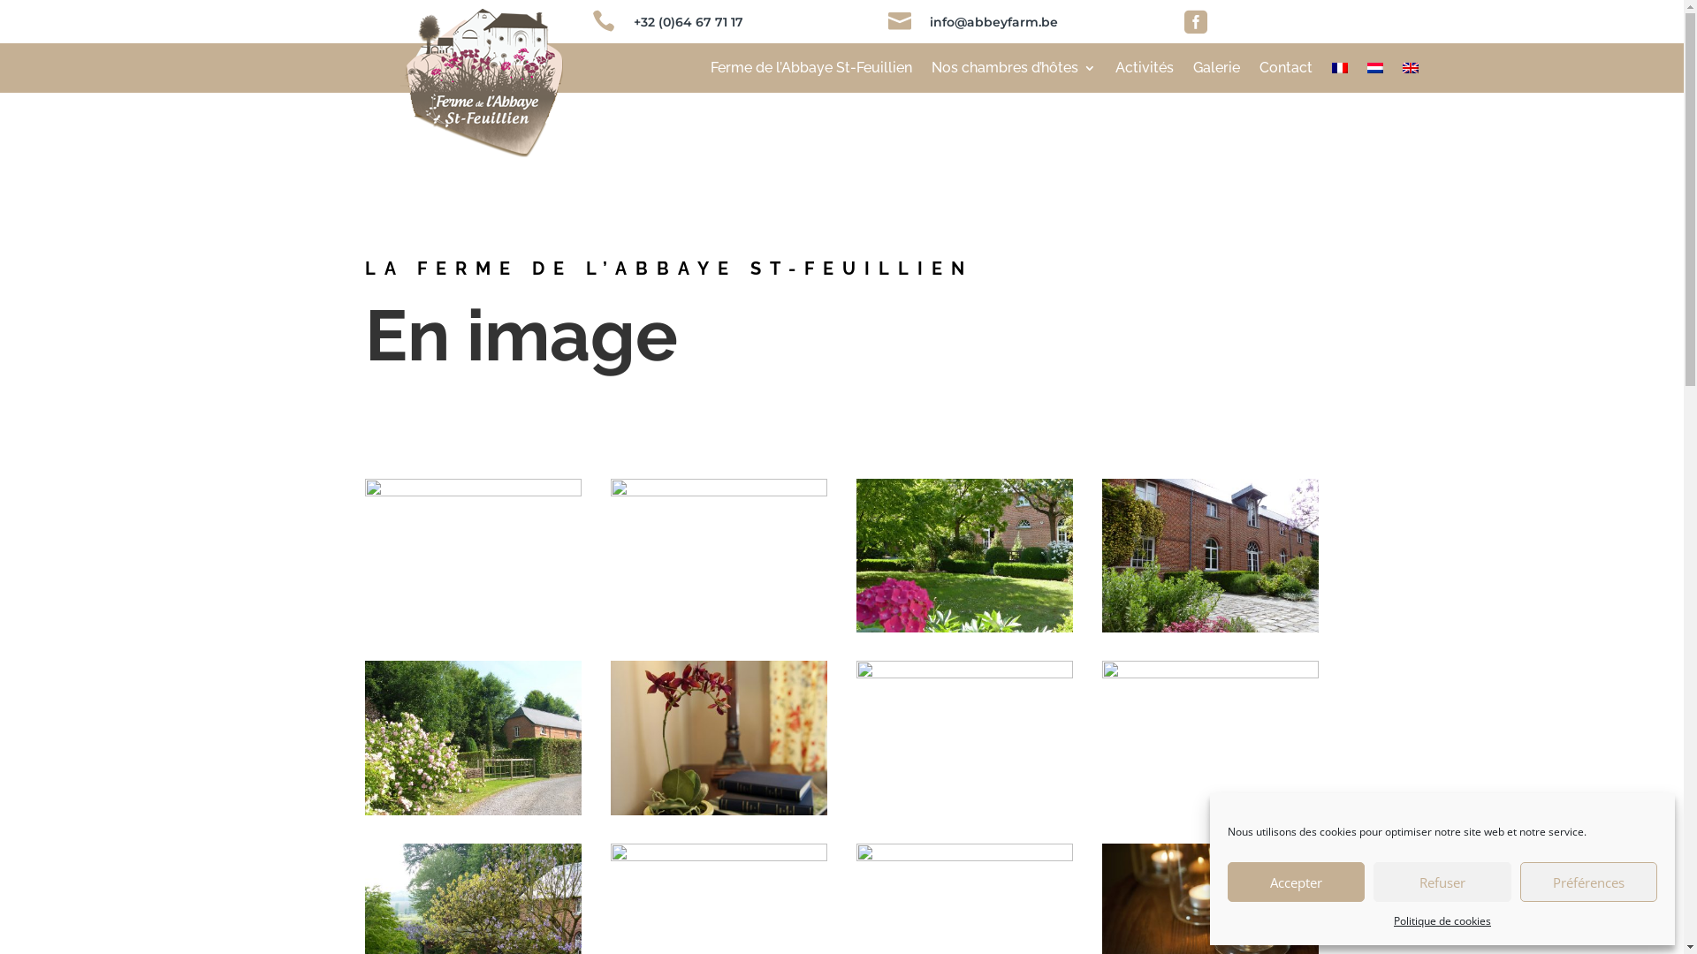  What do you see at coordinates (1216, 72) in the screenshot?
I see `Galerie` at bounding box center [1216, 72].